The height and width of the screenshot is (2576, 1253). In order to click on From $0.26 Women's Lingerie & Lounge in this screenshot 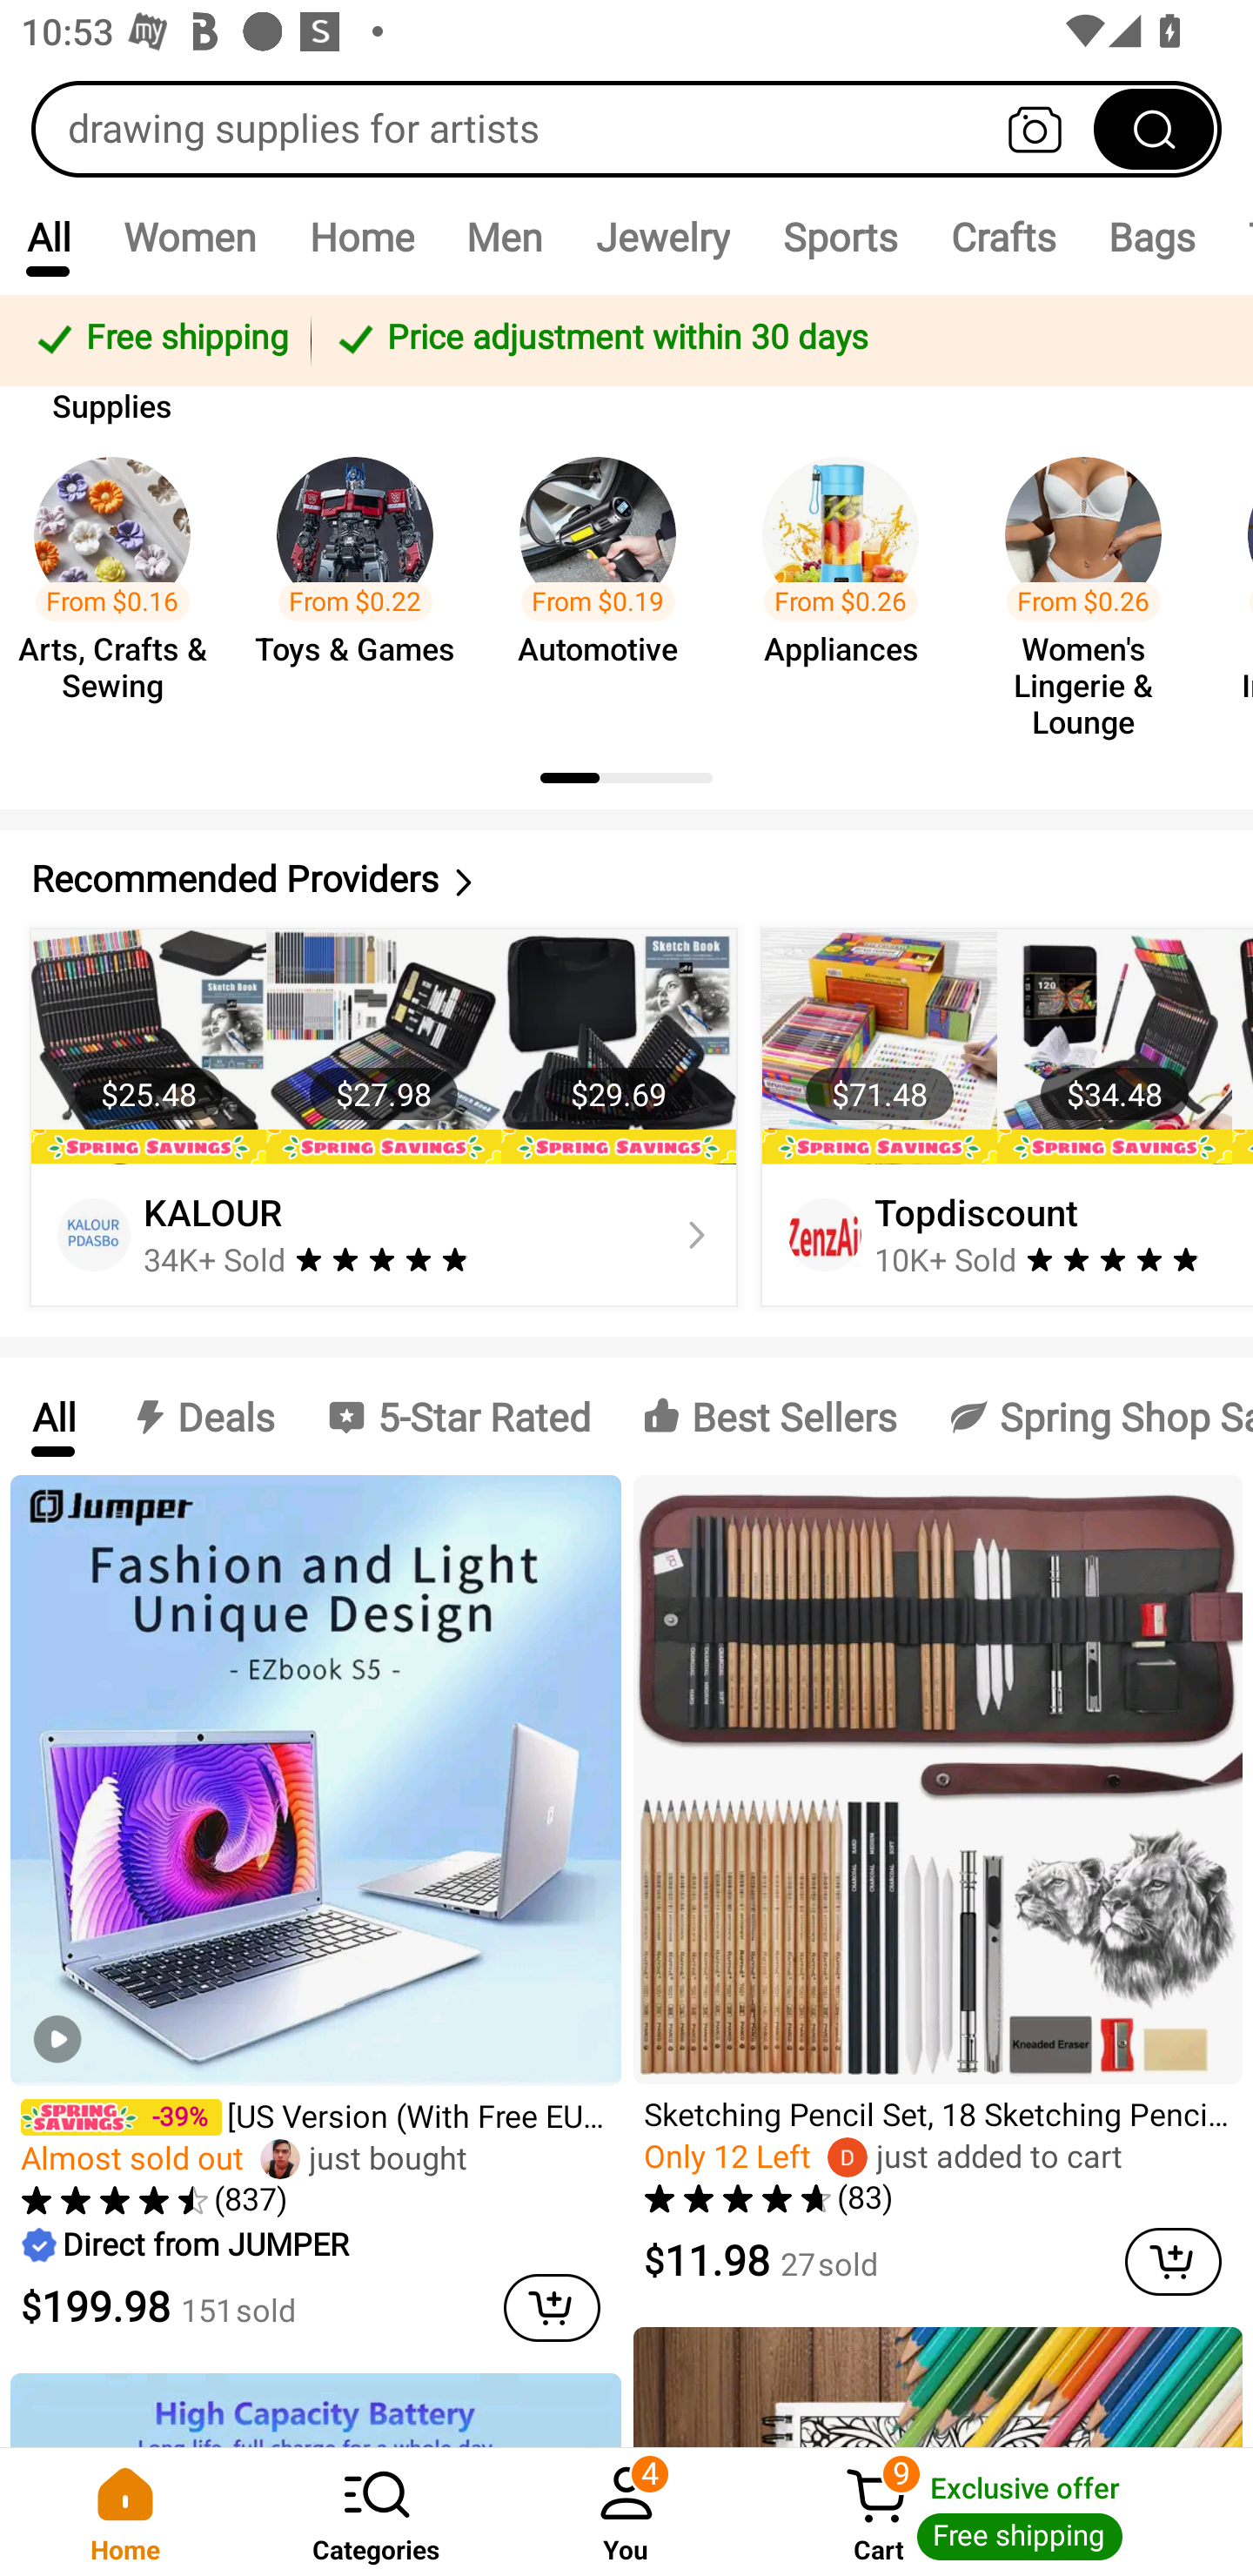, I will do `click(1093, 583)`.